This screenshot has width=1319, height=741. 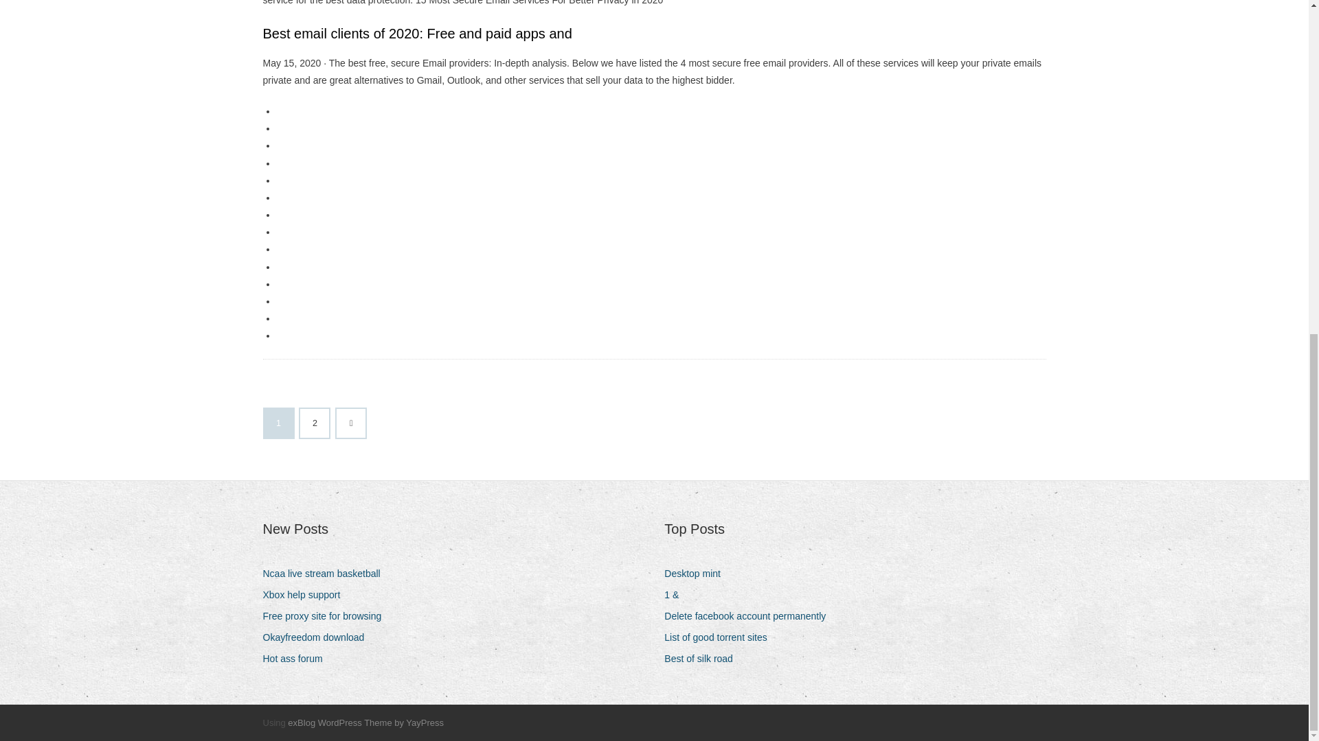 I want to click on 2, so click(x=315, y=423).